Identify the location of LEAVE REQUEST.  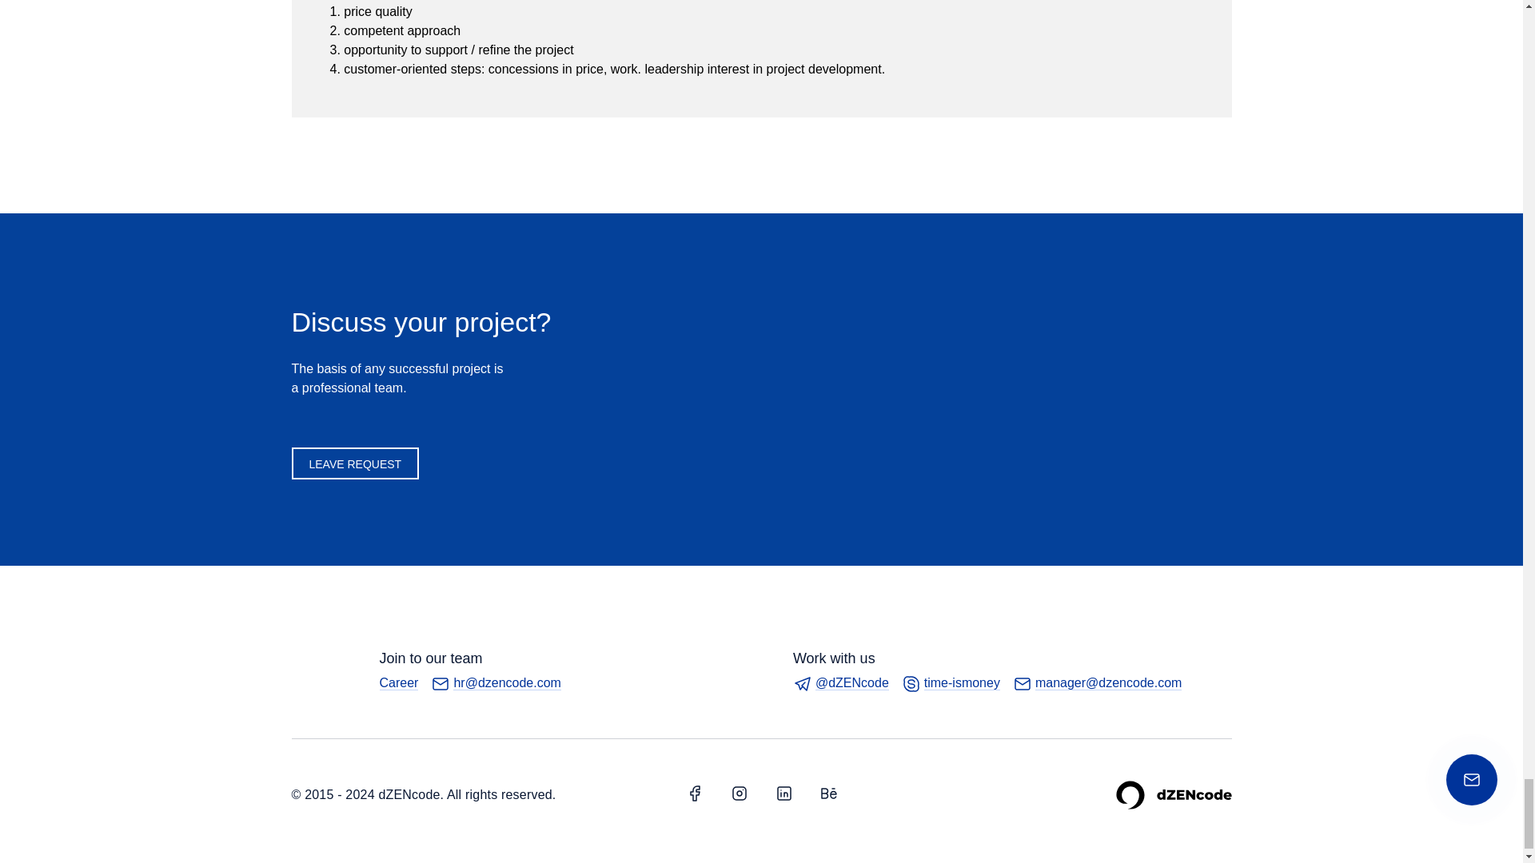
(355, 463).